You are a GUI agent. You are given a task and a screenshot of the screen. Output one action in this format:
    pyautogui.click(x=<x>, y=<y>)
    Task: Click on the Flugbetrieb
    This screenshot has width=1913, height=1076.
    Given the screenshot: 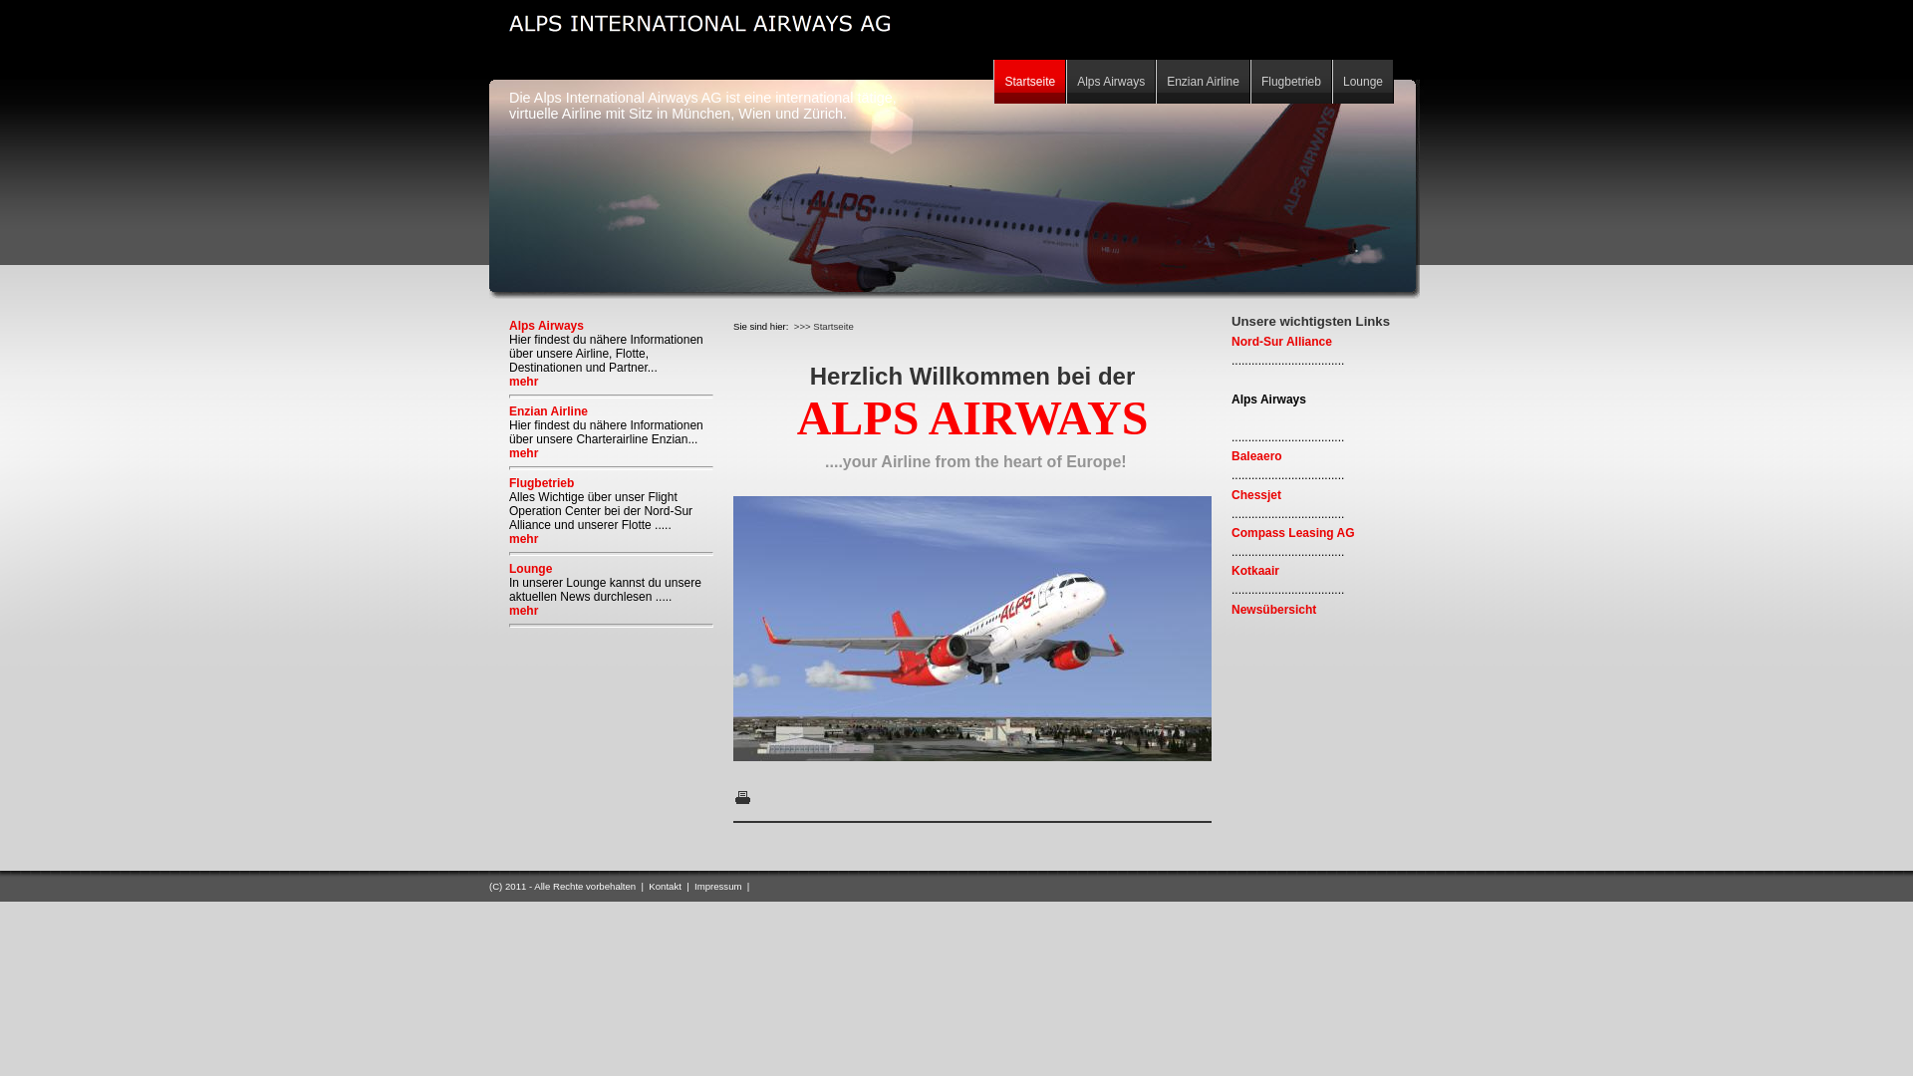 What is the action you would take?
    pyautogui.click(x=1291, y=82)
    